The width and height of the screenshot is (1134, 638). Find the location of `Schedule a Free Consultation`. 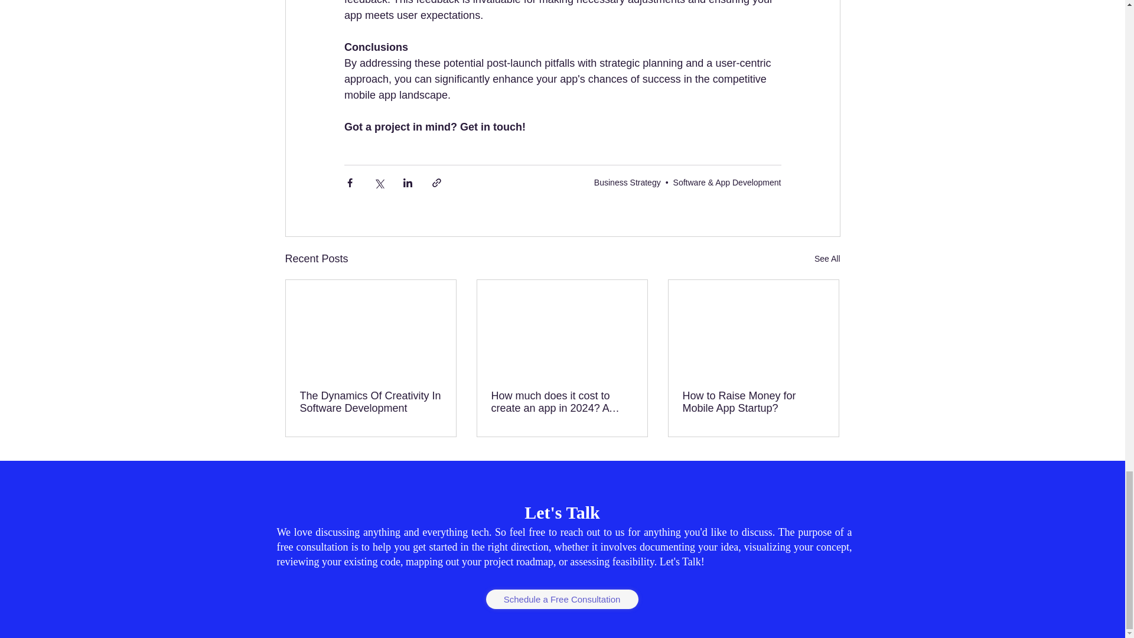

Schedule a Free Consultation is located at coordinates (561, 599).